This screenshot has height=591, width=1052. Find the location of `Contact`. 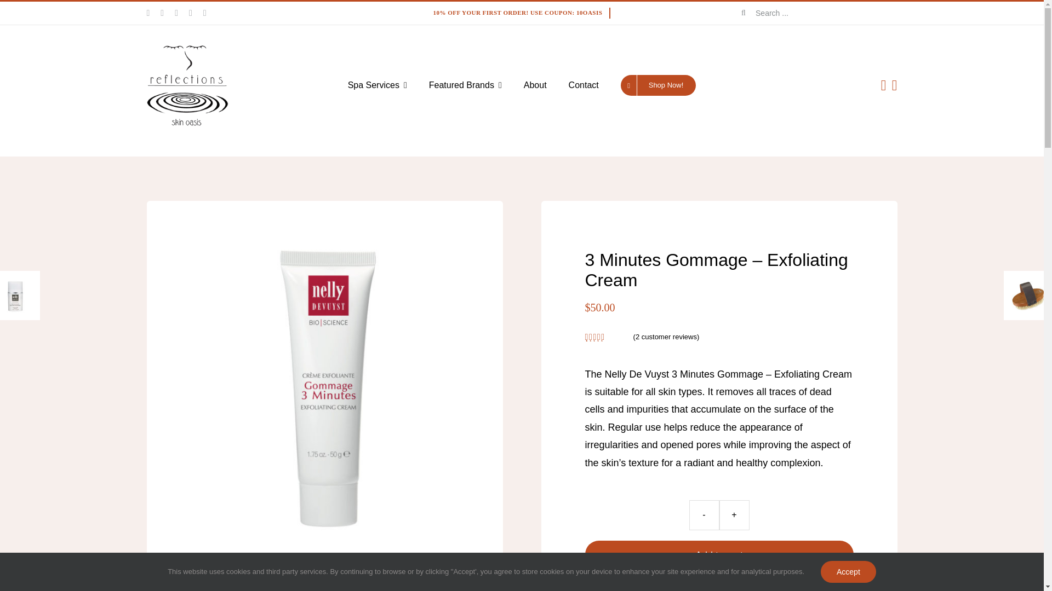

Contact is located at coordinates (584, 85).